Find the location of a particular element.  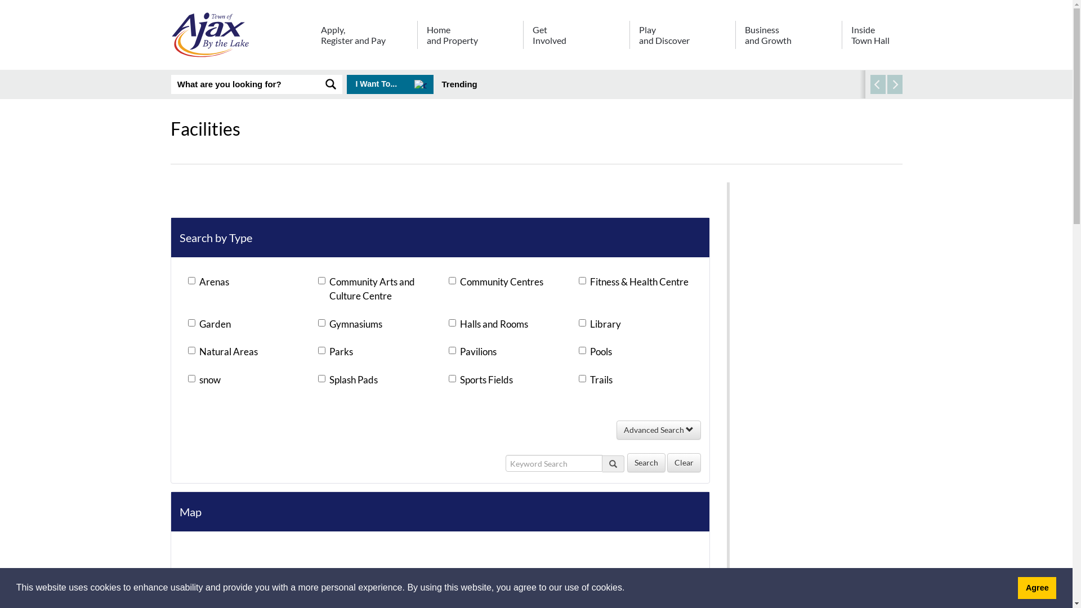

Skip to Content is located at coordinates (0, 0).